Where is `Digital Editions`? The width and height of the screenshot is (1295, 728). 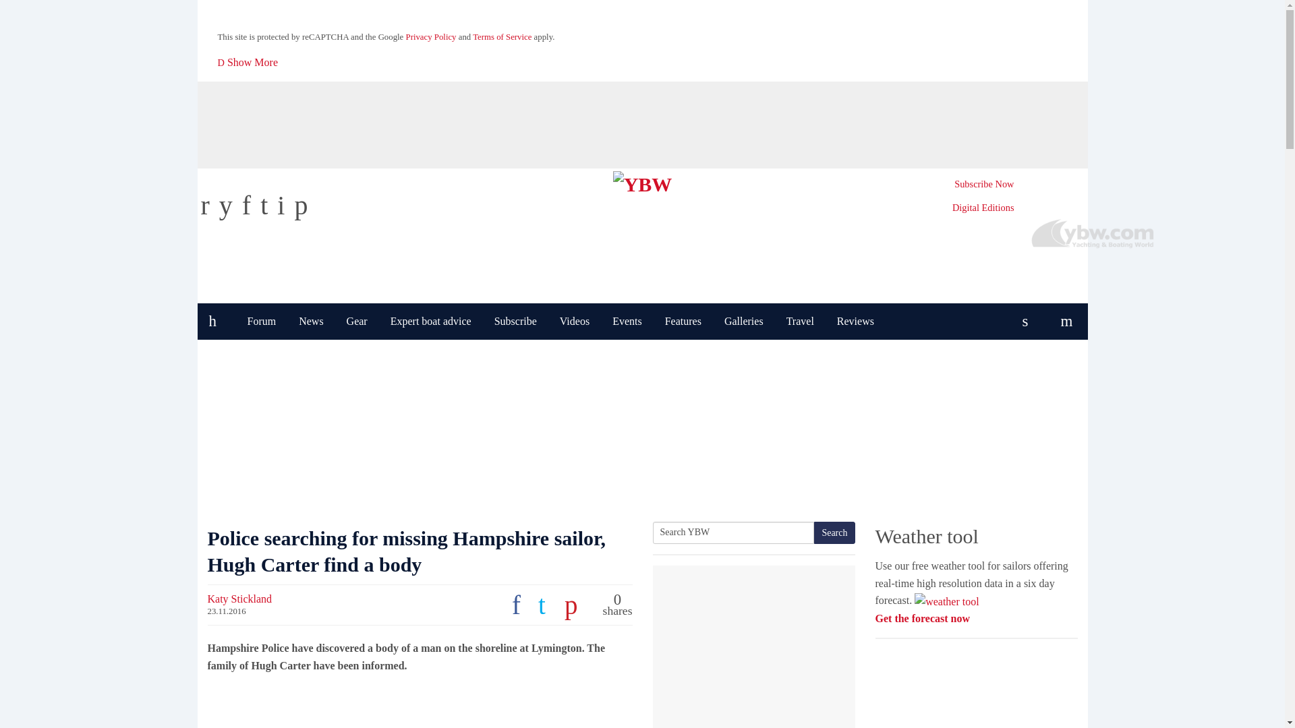
Digital Editions is located at coordinates (983, 208).